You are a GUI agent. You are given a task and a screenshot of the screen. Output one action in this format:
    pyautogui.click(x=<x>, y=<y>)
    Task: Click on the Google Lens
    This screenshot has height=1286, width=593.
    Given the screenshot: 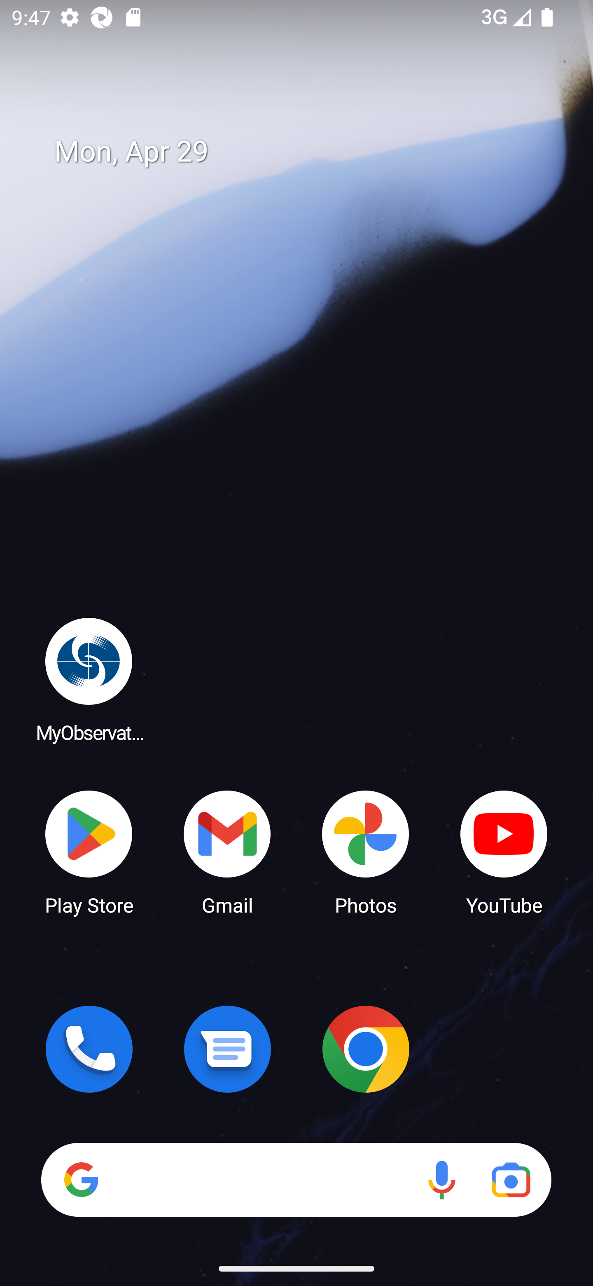 What is the action you would take?
    pyautogui.click(x=511, y=1180)
    